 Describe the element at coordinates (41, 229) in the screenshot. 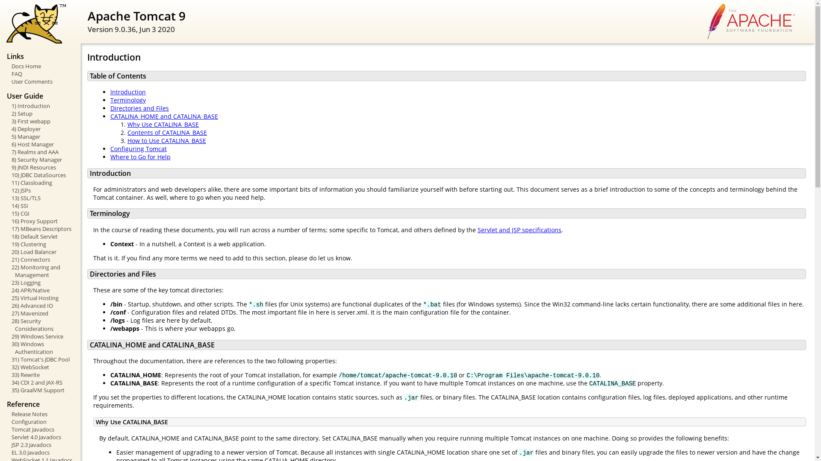

I see `17) MBeans Descriptors` at that location.